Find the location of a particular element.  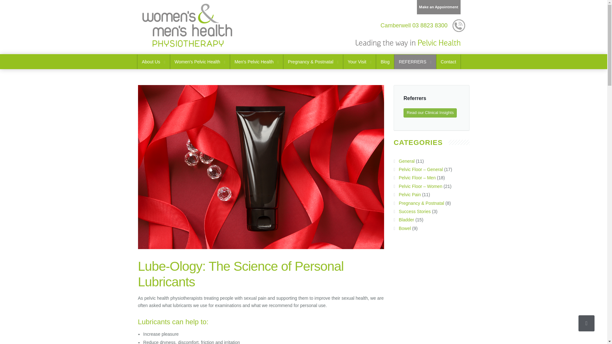

Camberwell 03 8823 8300 is located at coordinates (414, 25).